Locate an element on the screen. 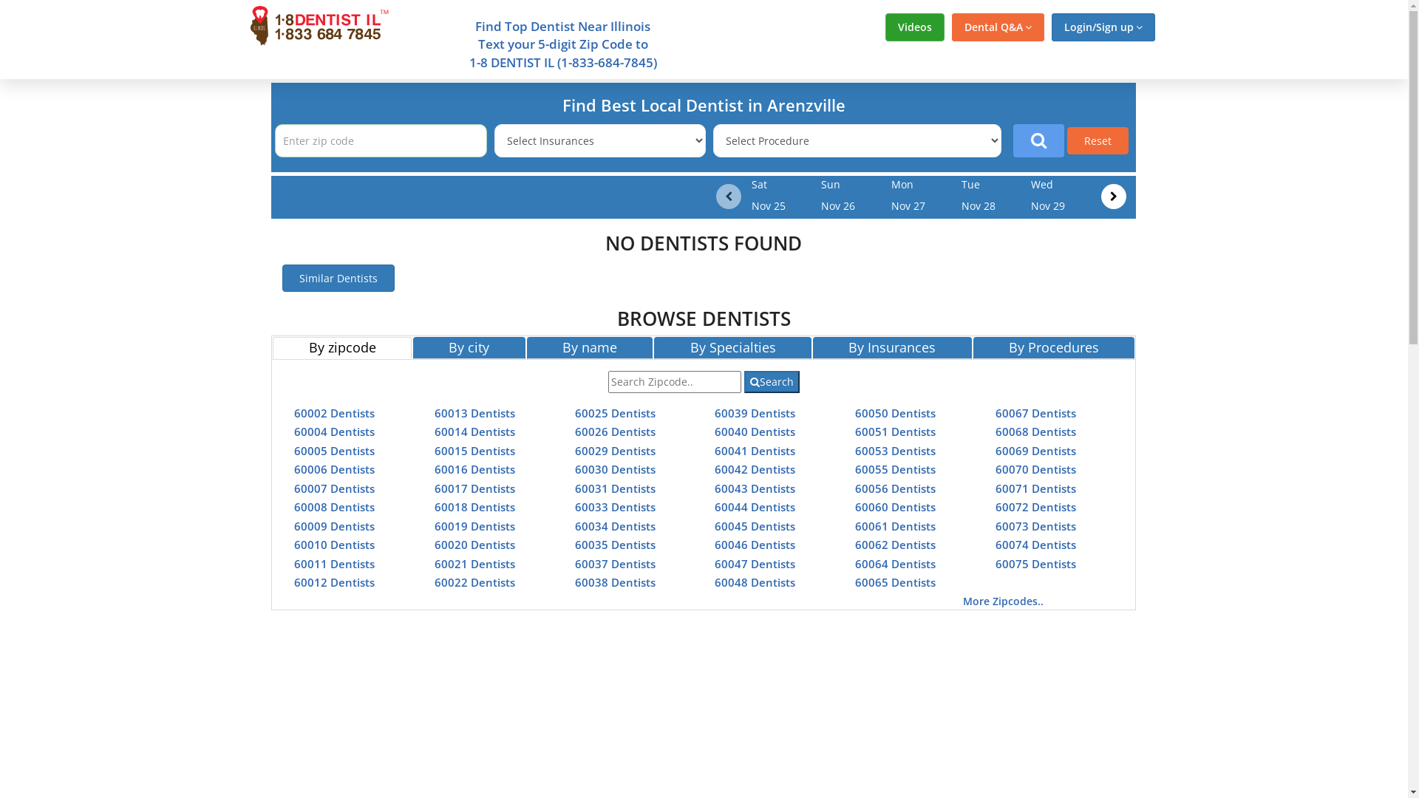  60038 Dentists is located at coordinates (615, 582).